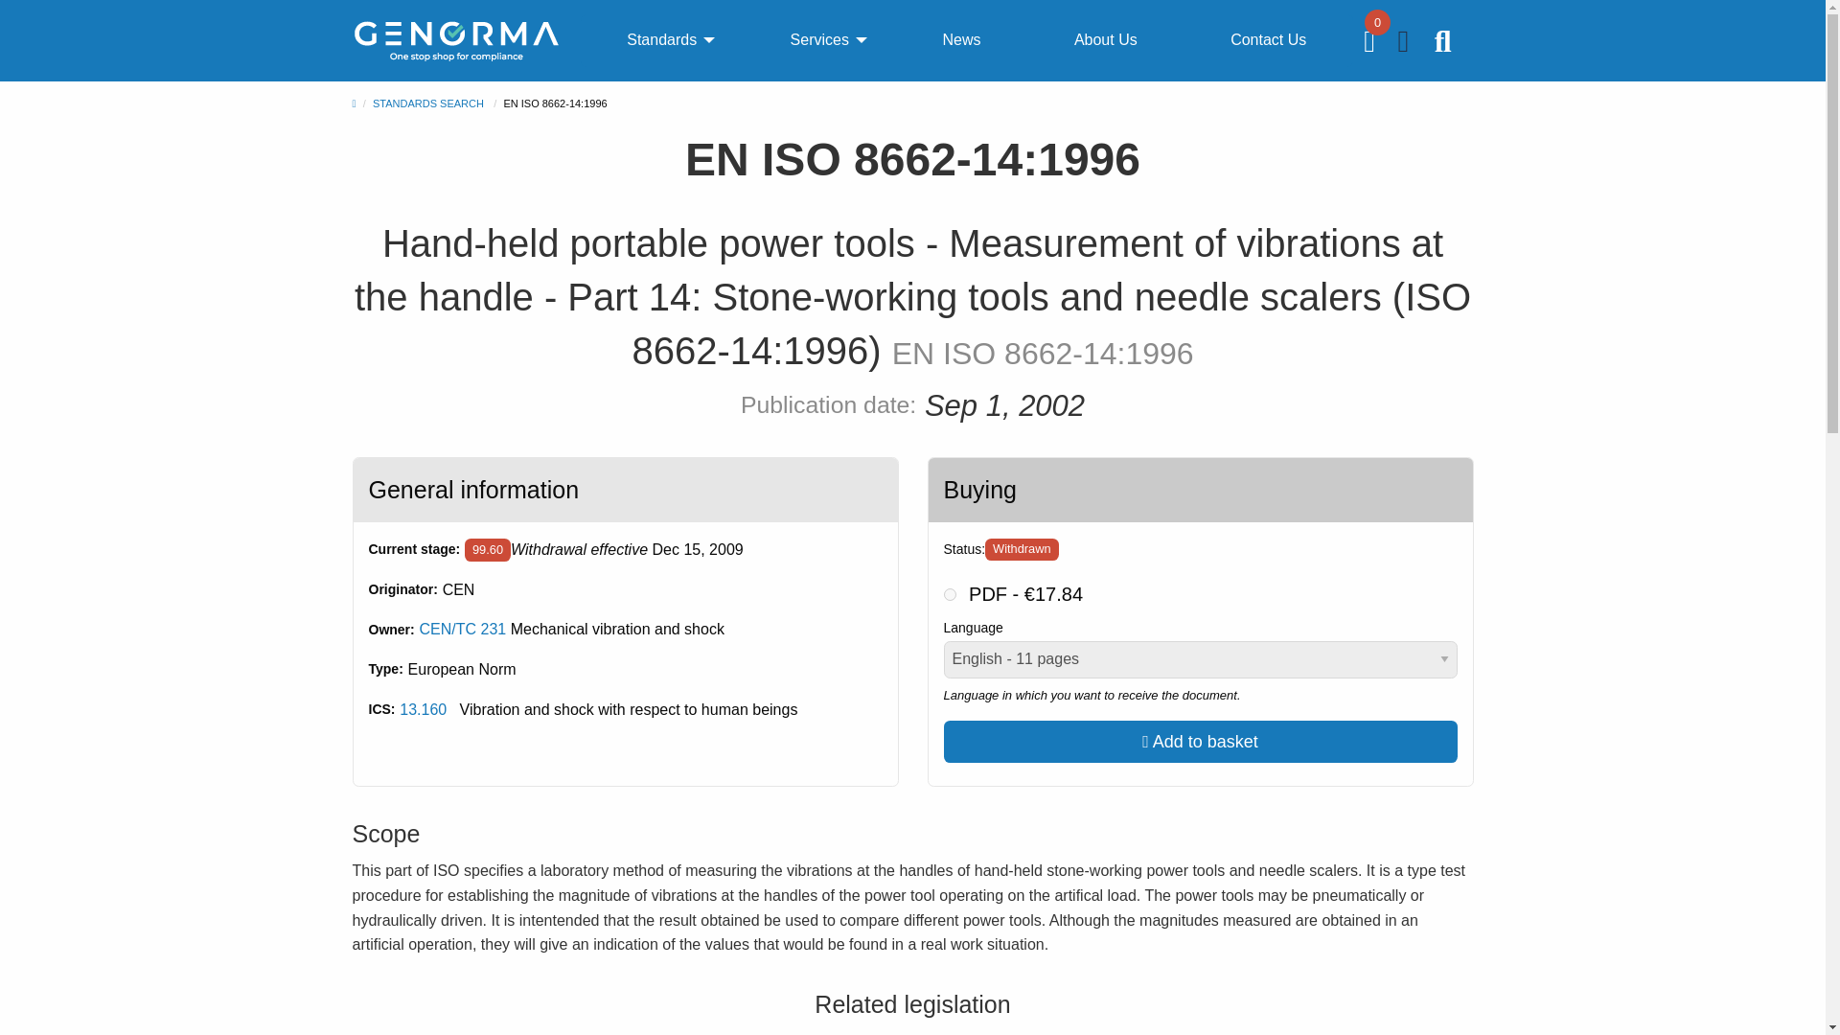  Describe the element at coordinates (488, 549) in the screenshot. I see `Withdrawal effective` at that location.